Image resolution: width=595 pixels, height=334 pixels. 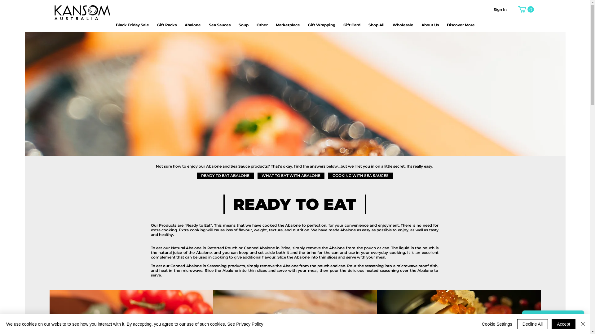 What do you see at coordinates (244, 25) in the screenshot?
I see `Soup` at bounding box center [244, 25].